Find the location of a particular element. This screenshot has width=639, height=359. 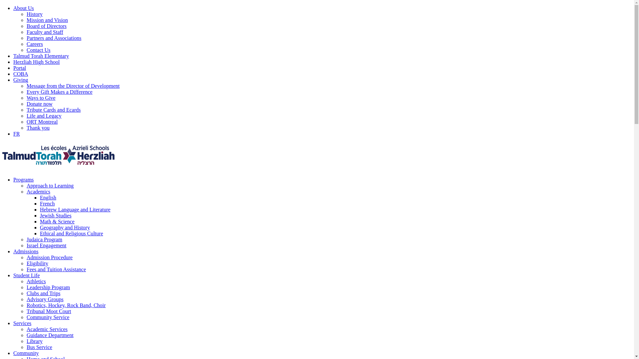

Leadership Program is located at coordinates (48, 287).